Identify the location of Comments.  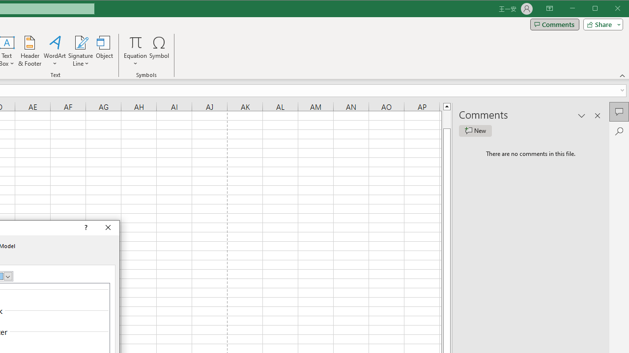
(619, 112).